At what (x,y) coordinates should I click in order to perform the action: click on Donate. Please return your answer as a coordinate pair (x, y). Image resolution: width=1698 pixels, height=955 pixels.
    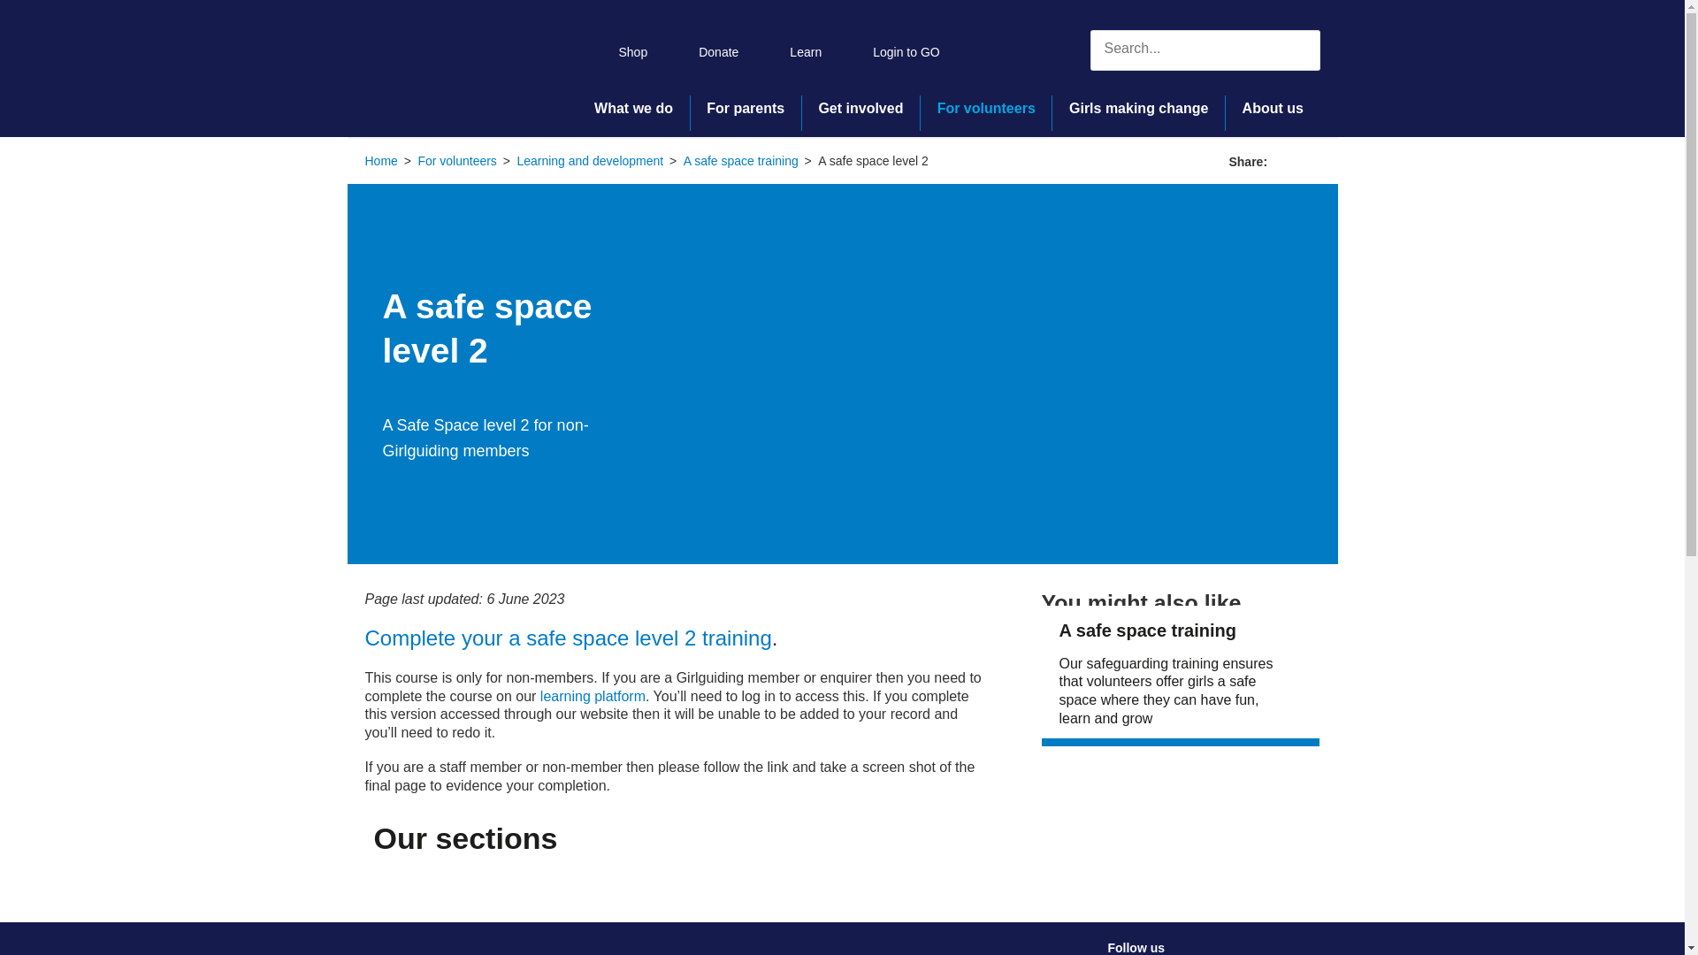
    Looking at the image, I should click on (706, 49).